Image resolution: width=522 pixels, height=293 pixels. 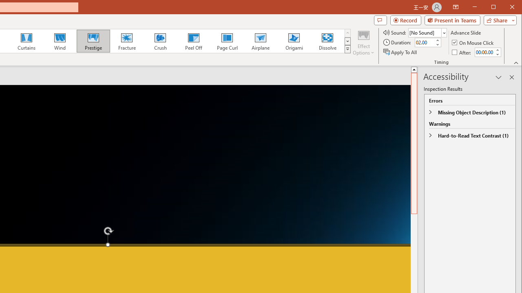 I want to click on Origami, so click(x=294, y=41).